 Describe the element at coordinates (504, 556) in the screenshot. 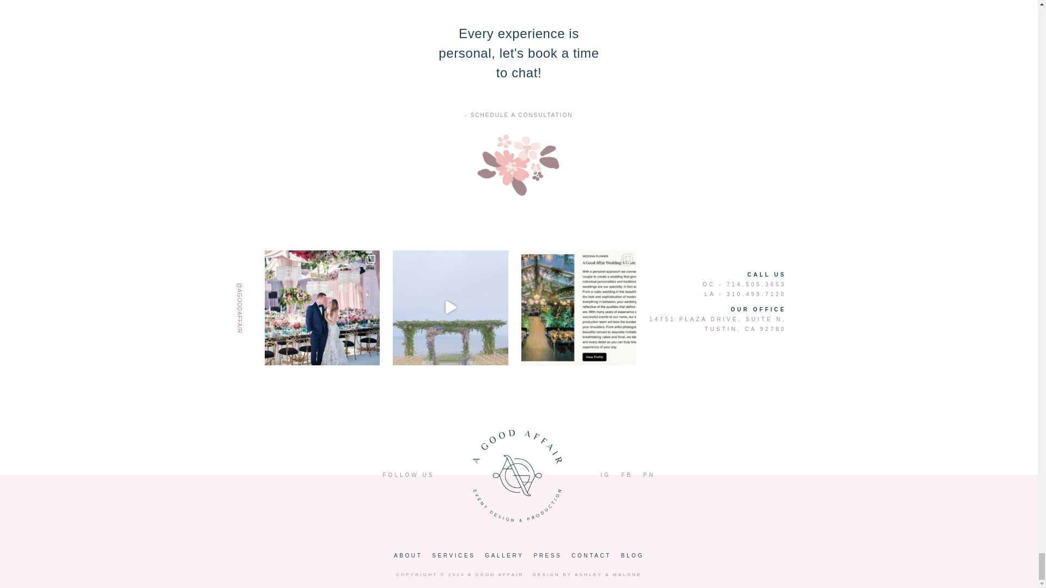

I see `GALLERY` at that location.